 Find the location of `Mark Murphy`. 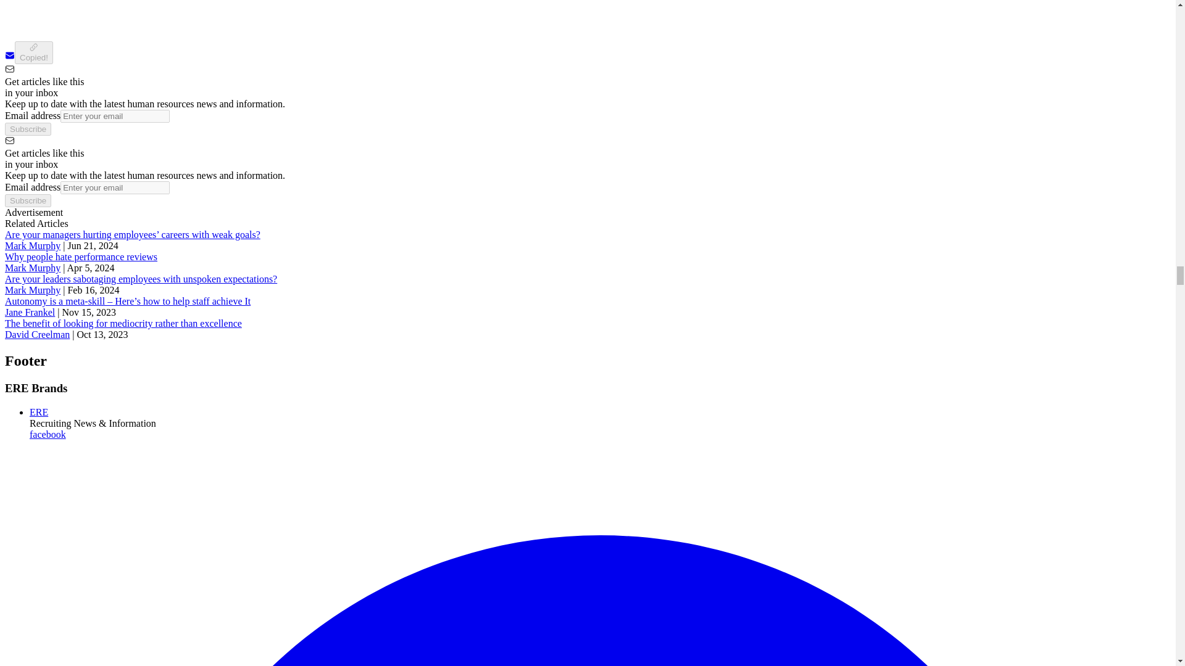

Mark Murphy is located at coordinates (32, 290).